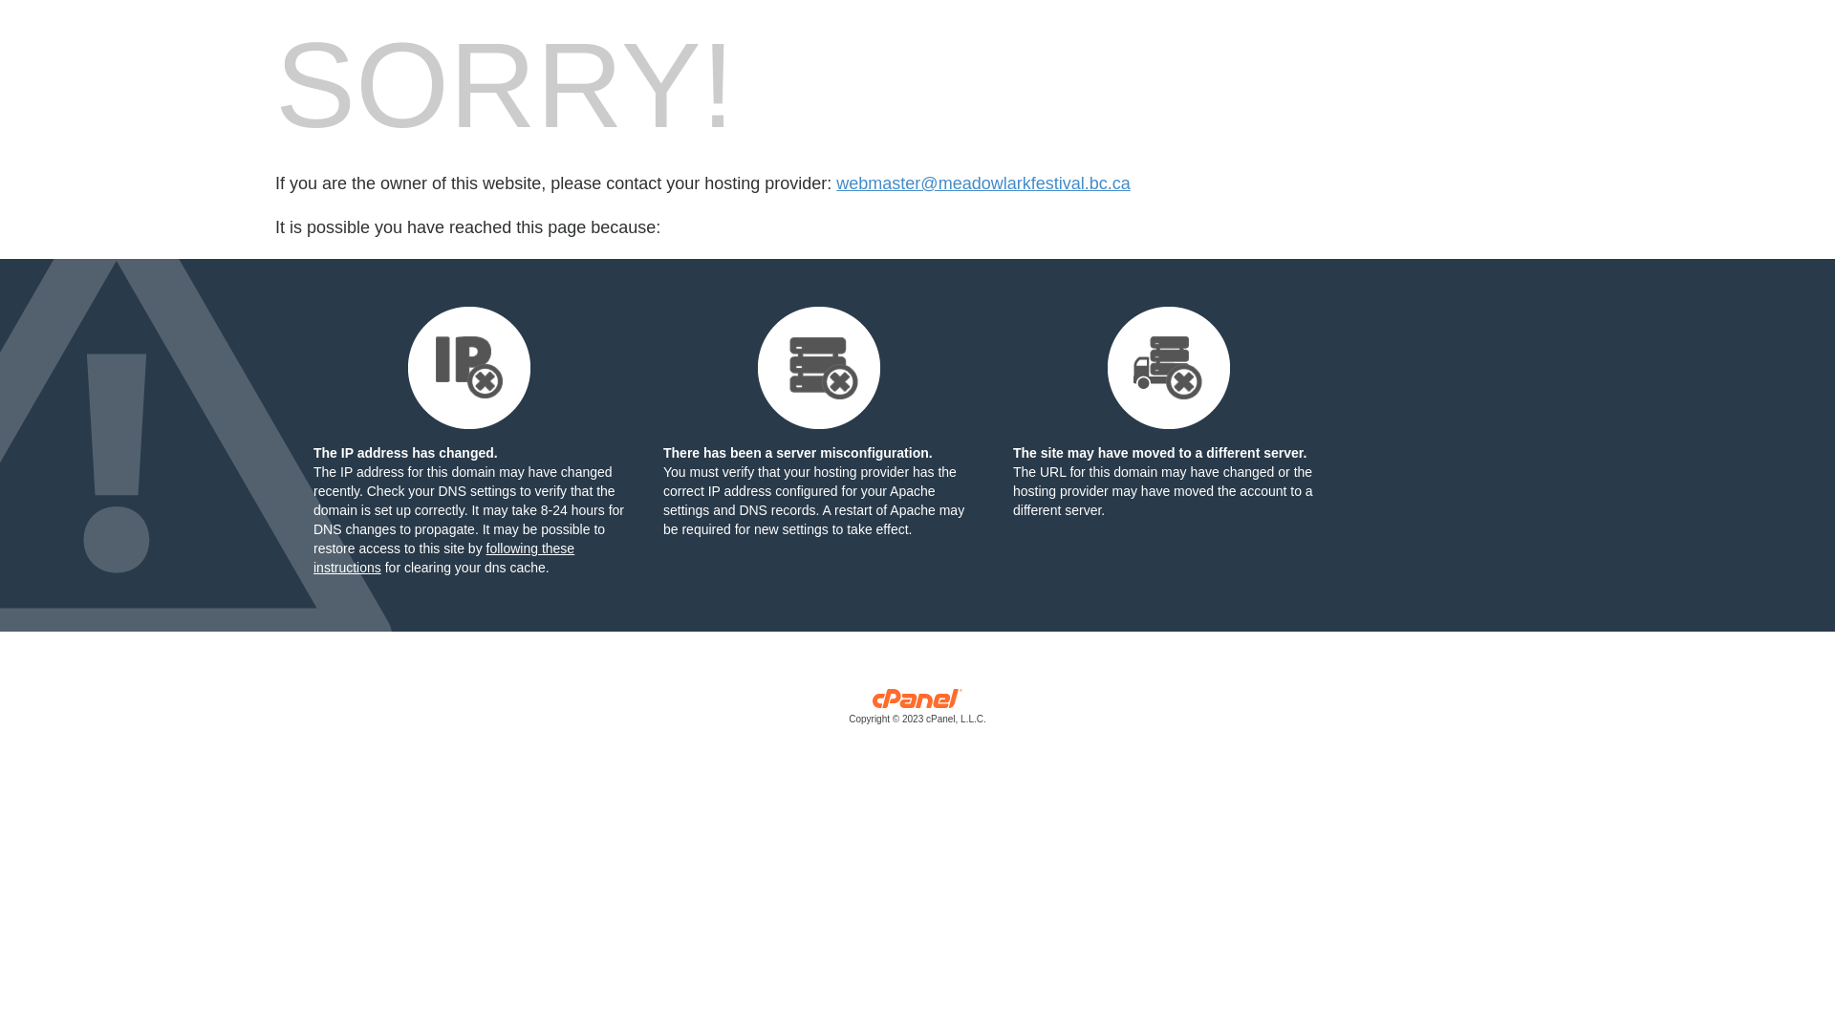 This screenshot has width=1835, height=1032. What do you see at coordinates (982, 183) in the screenshot?
I see `webmaster@meadowlarkfestival.bc.ca` at bounding box center [982, 183].